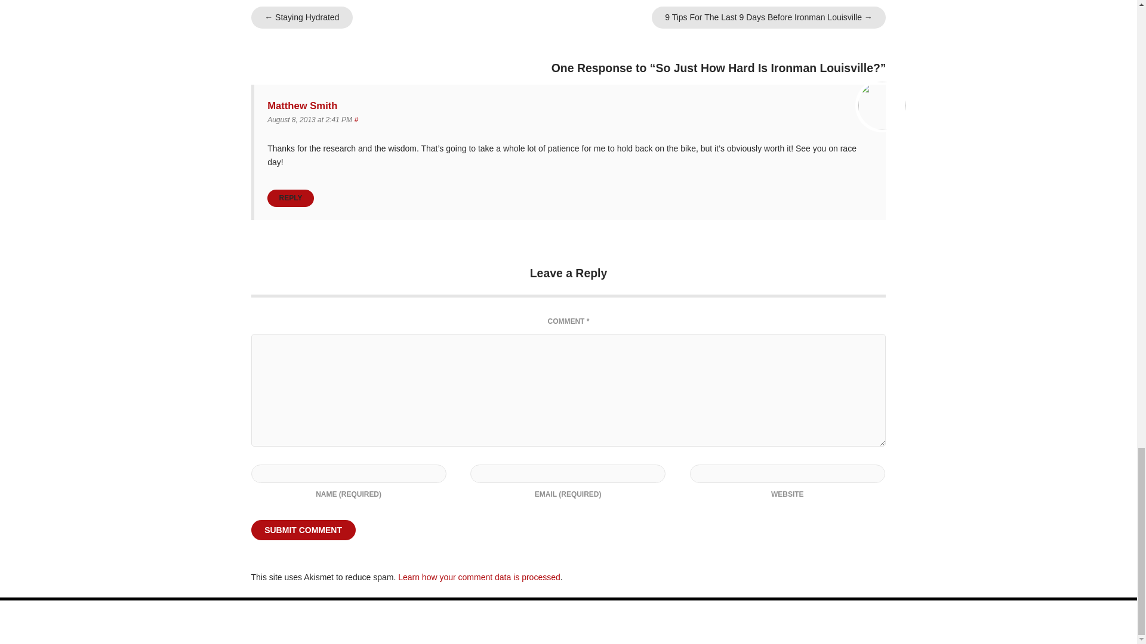  What do you see at coordinates (302, 106) in the screenshot?
I see `Matthew Smith` at bounding box center [302, 106].